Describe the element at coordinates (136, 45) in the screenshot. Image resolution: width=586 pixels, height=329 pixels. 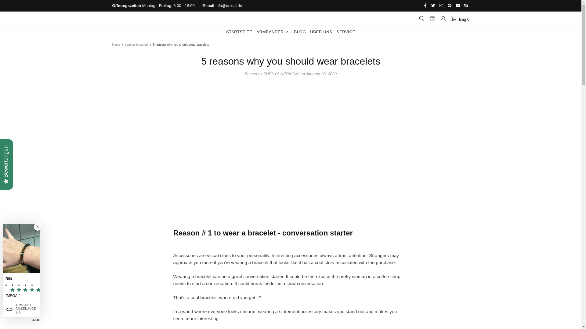
I see `Leather bracelets` at that location.